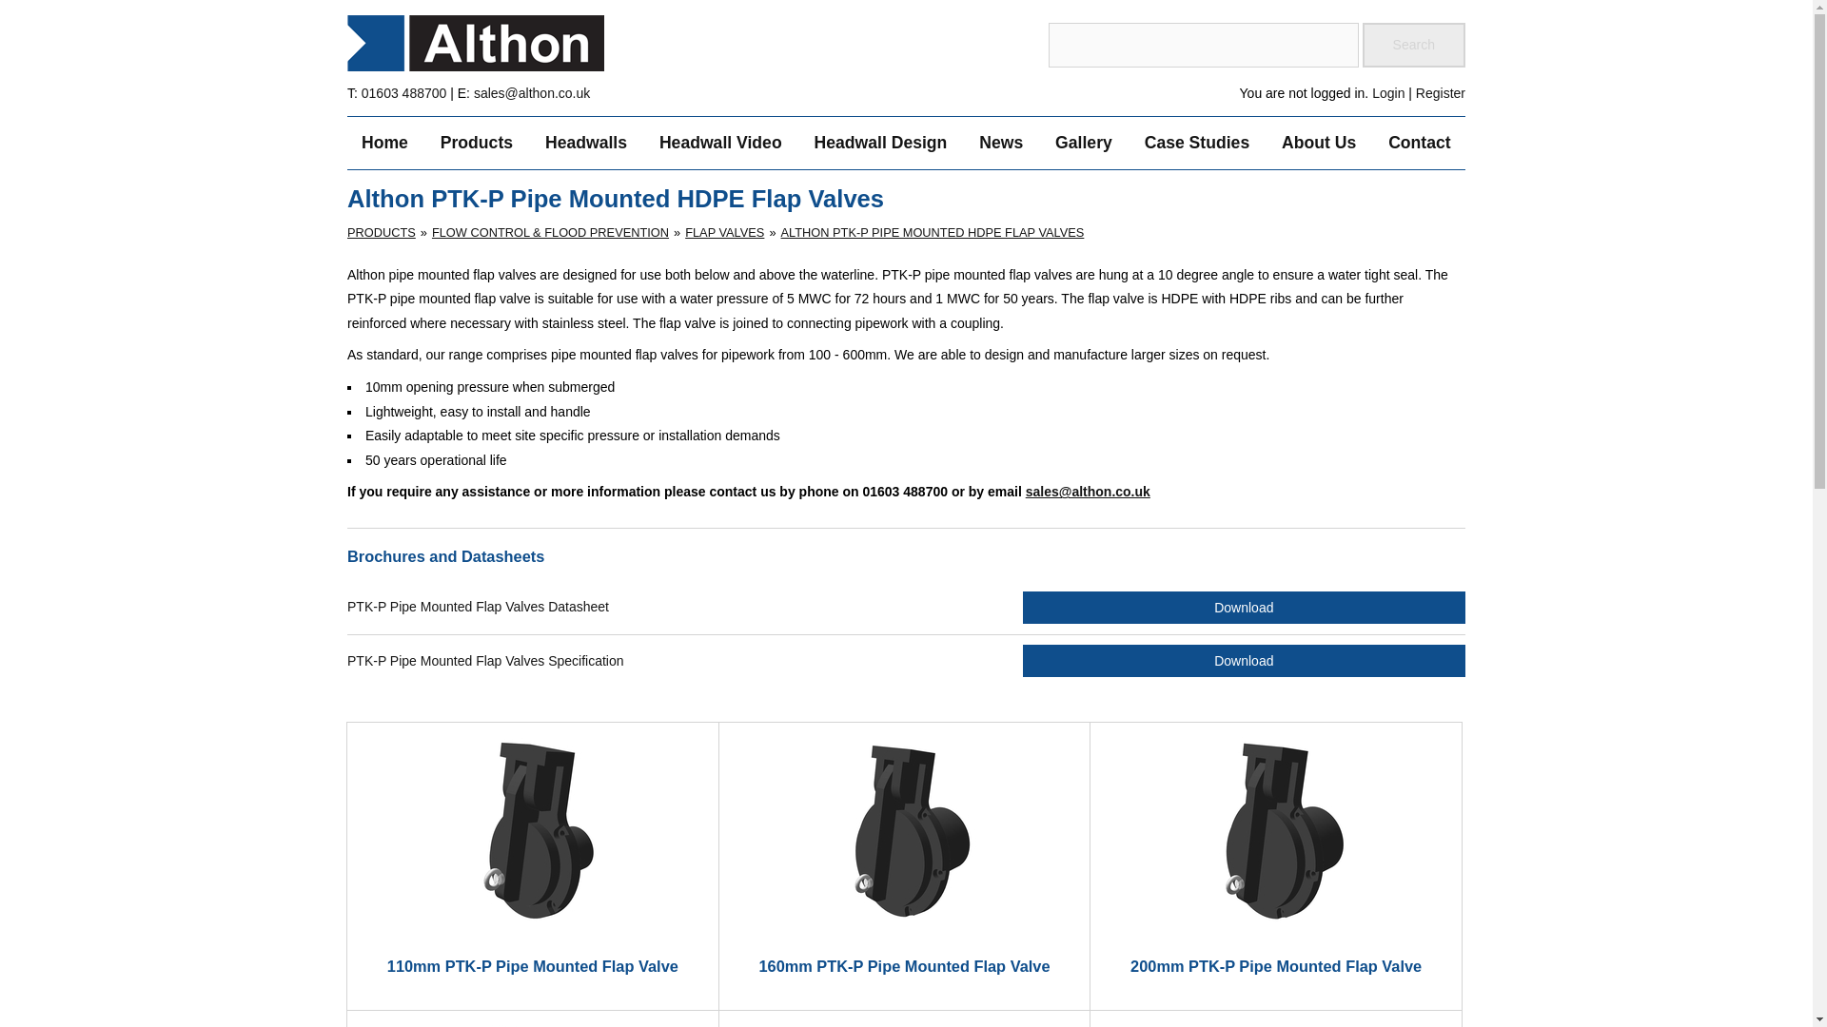 The image size is (1827, 1027). Describe the element at coordinates (476, 144) in the screenshot. I see `Products` at that location.